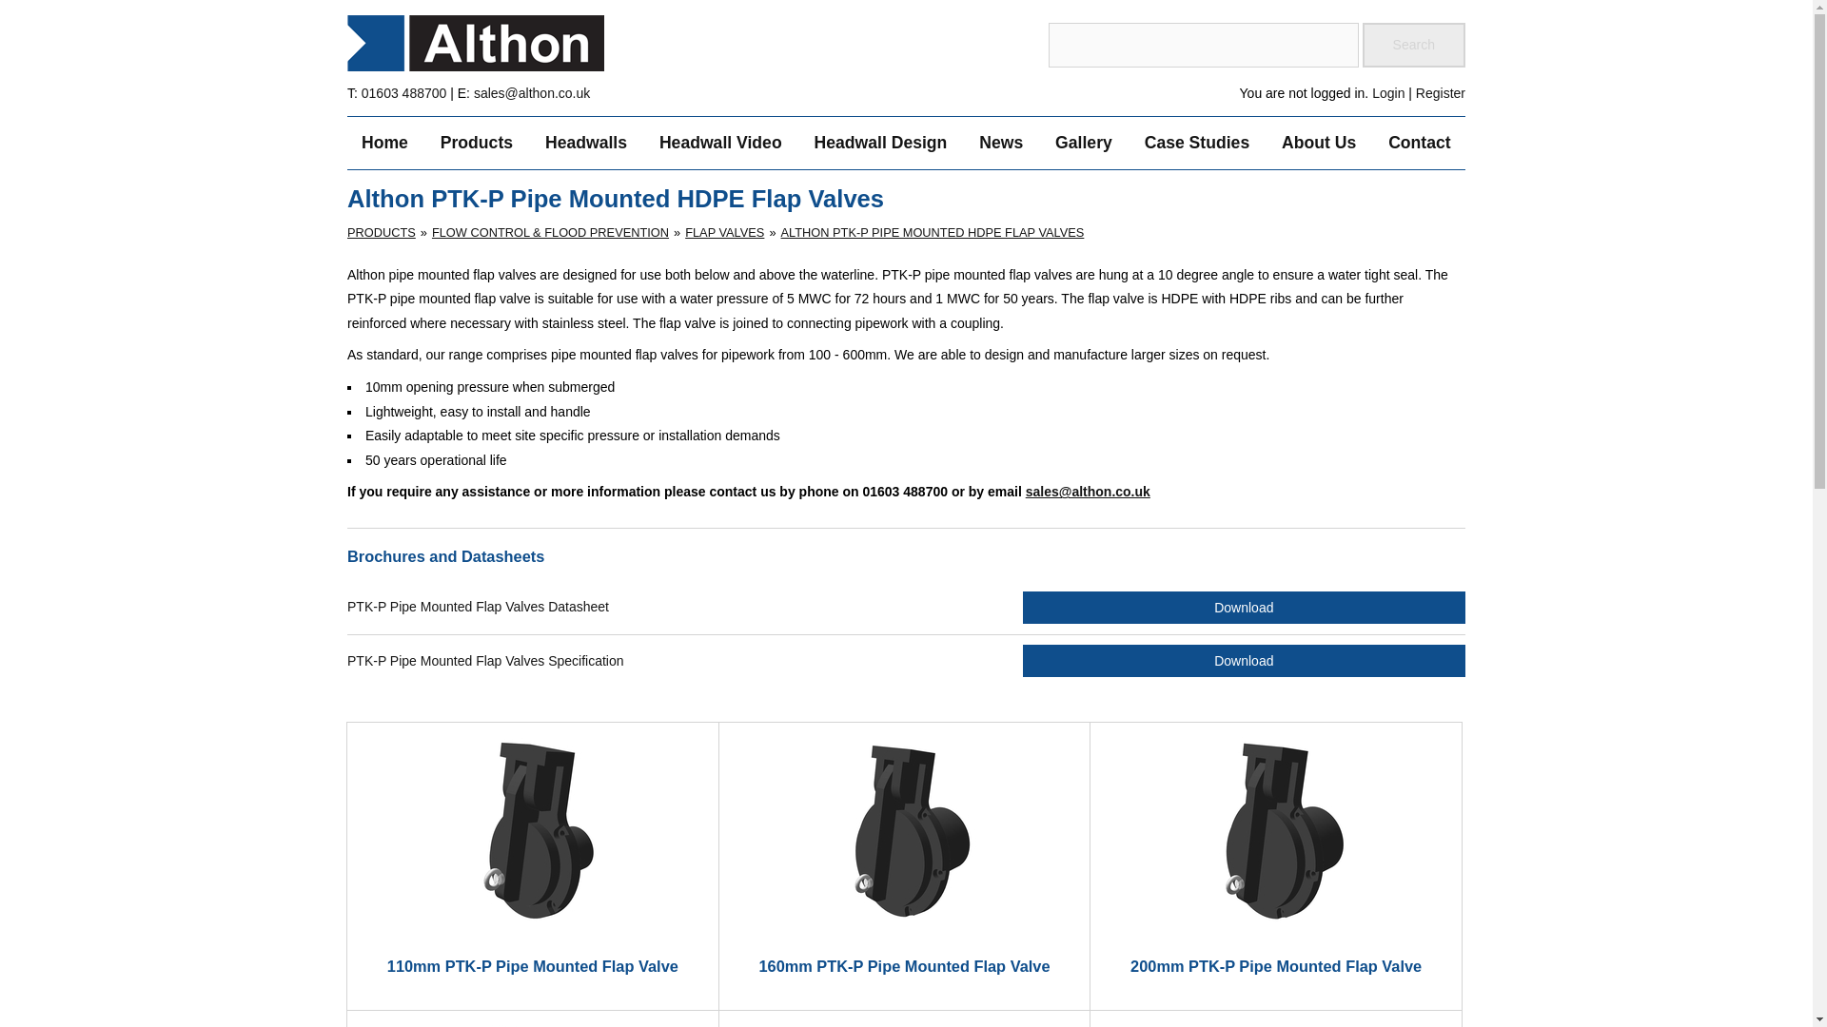 The image size is (1827, 1027). Describe the element at coordinates (476, 144) in the screenshot. I see `Products` at that location.